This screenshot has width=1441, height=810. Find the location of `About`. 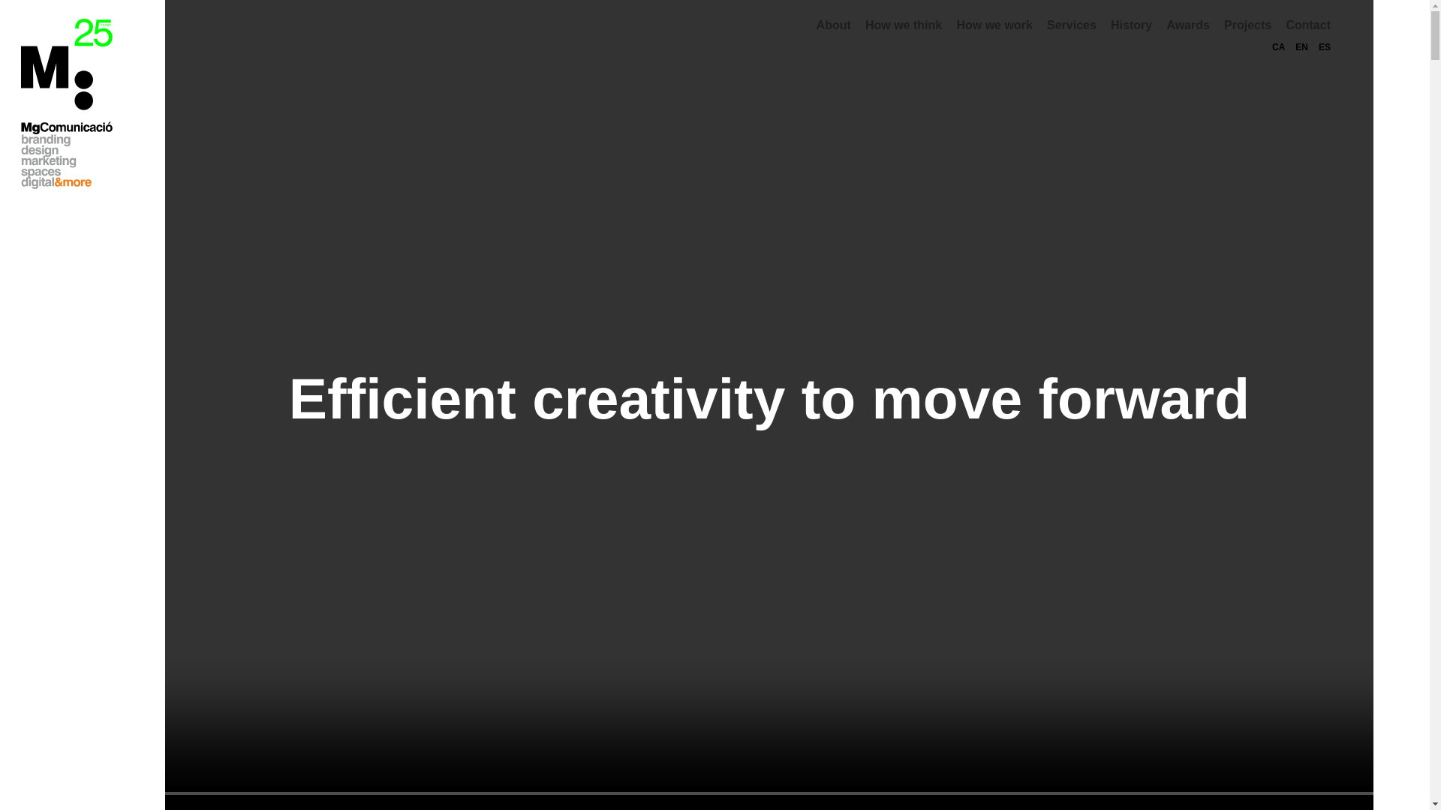

About is located at coordinates (834, 25).